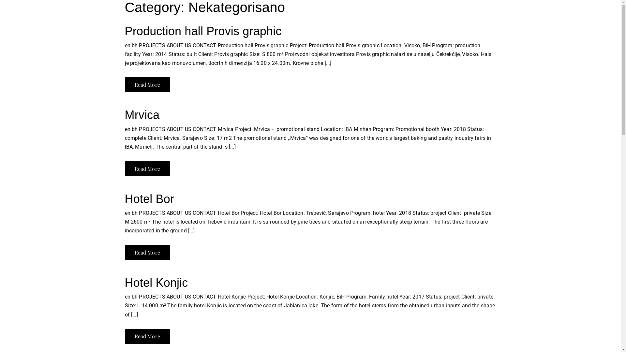  I want to click on Read More, so click(147, 253).